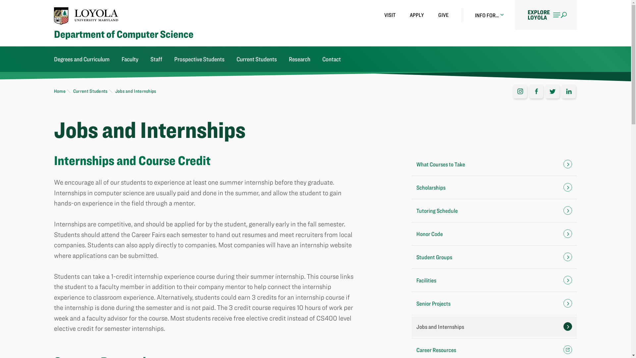  I want to click on EXPLORE LOYOLA, so click(546, 15).